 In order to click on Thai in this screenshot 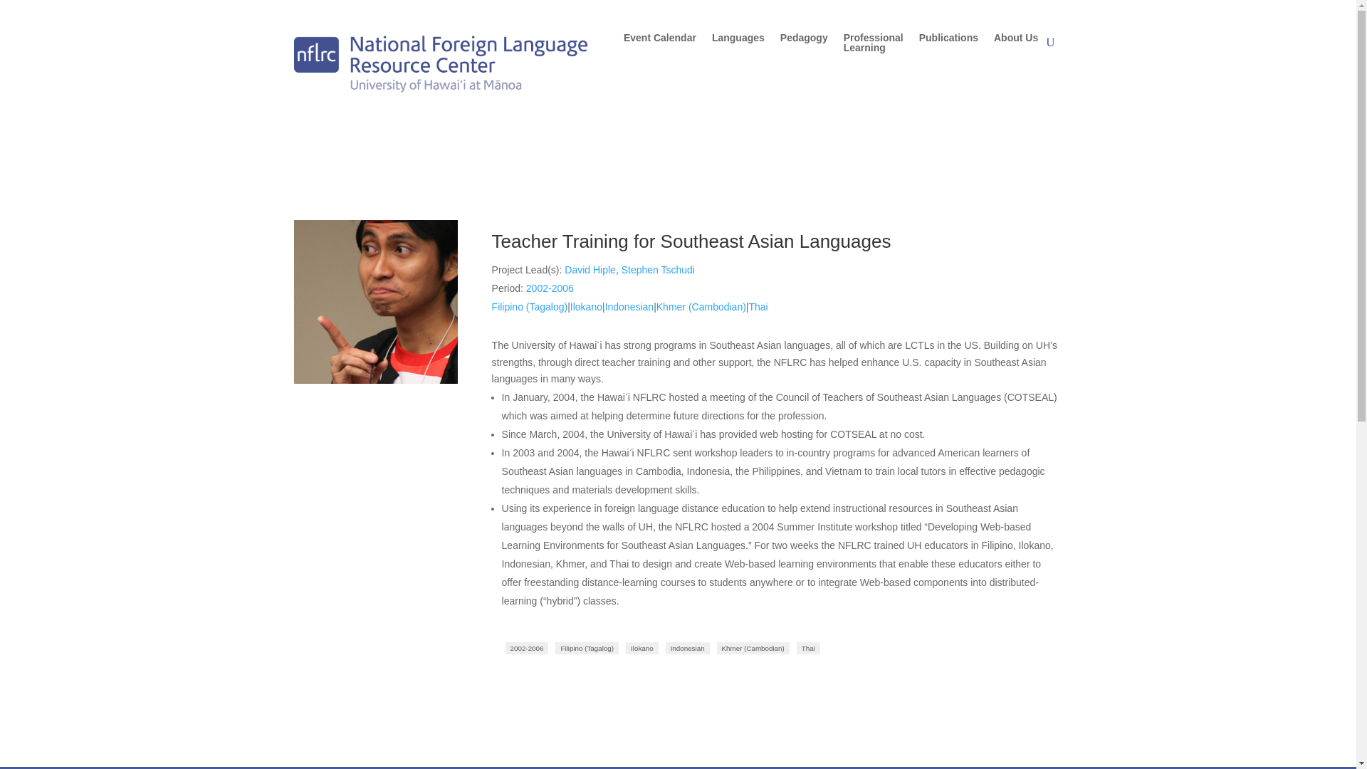, I will do `click(873, 46)`.